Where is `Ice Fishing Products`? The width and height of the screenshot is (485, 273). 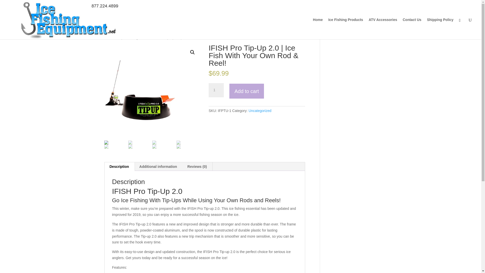
Ice Fishing Products is located at coordinates (346, 29).